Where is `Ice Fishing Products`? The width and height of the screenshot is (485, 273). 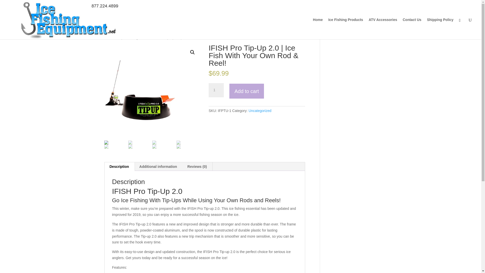
Ice Fishing Products is located at coordinates (346, 29).